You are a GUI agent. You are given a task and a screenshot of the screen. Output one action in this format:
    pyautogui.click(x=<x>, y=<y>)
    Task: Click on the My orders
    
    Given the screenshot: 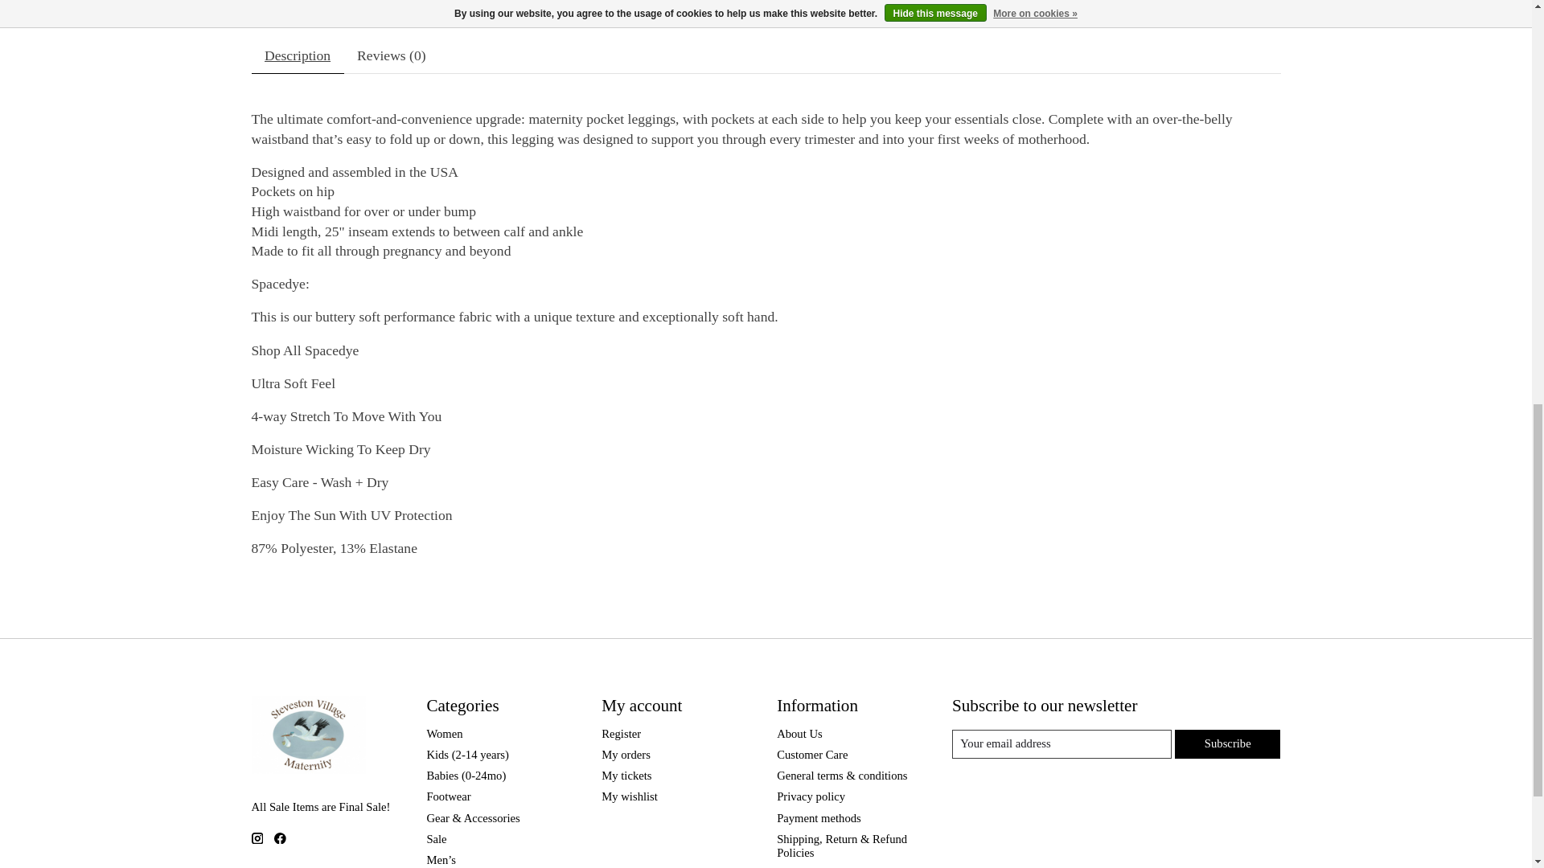 What is the action you would take?
    pyautogui.click(x=626, y=754)
    